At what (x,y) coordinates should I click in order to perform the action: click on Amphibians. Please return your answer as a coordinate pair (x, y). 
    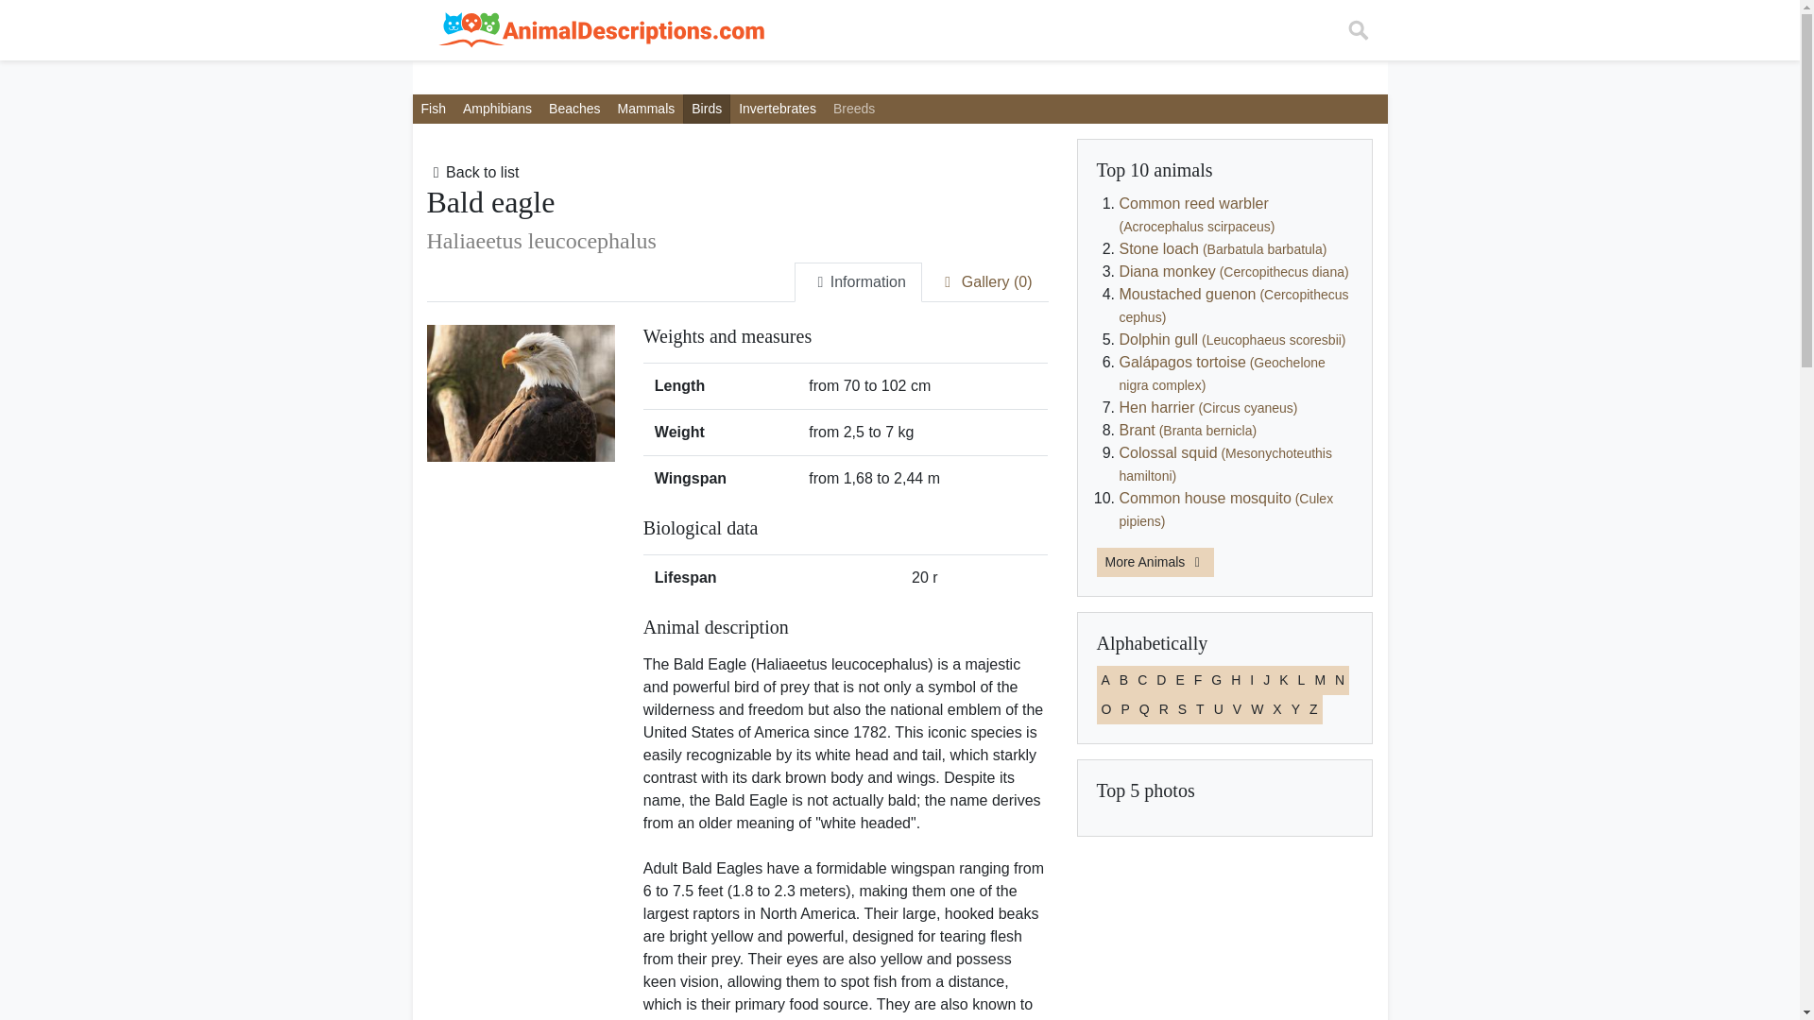
    Looking at the image, I should click on (497, 109).